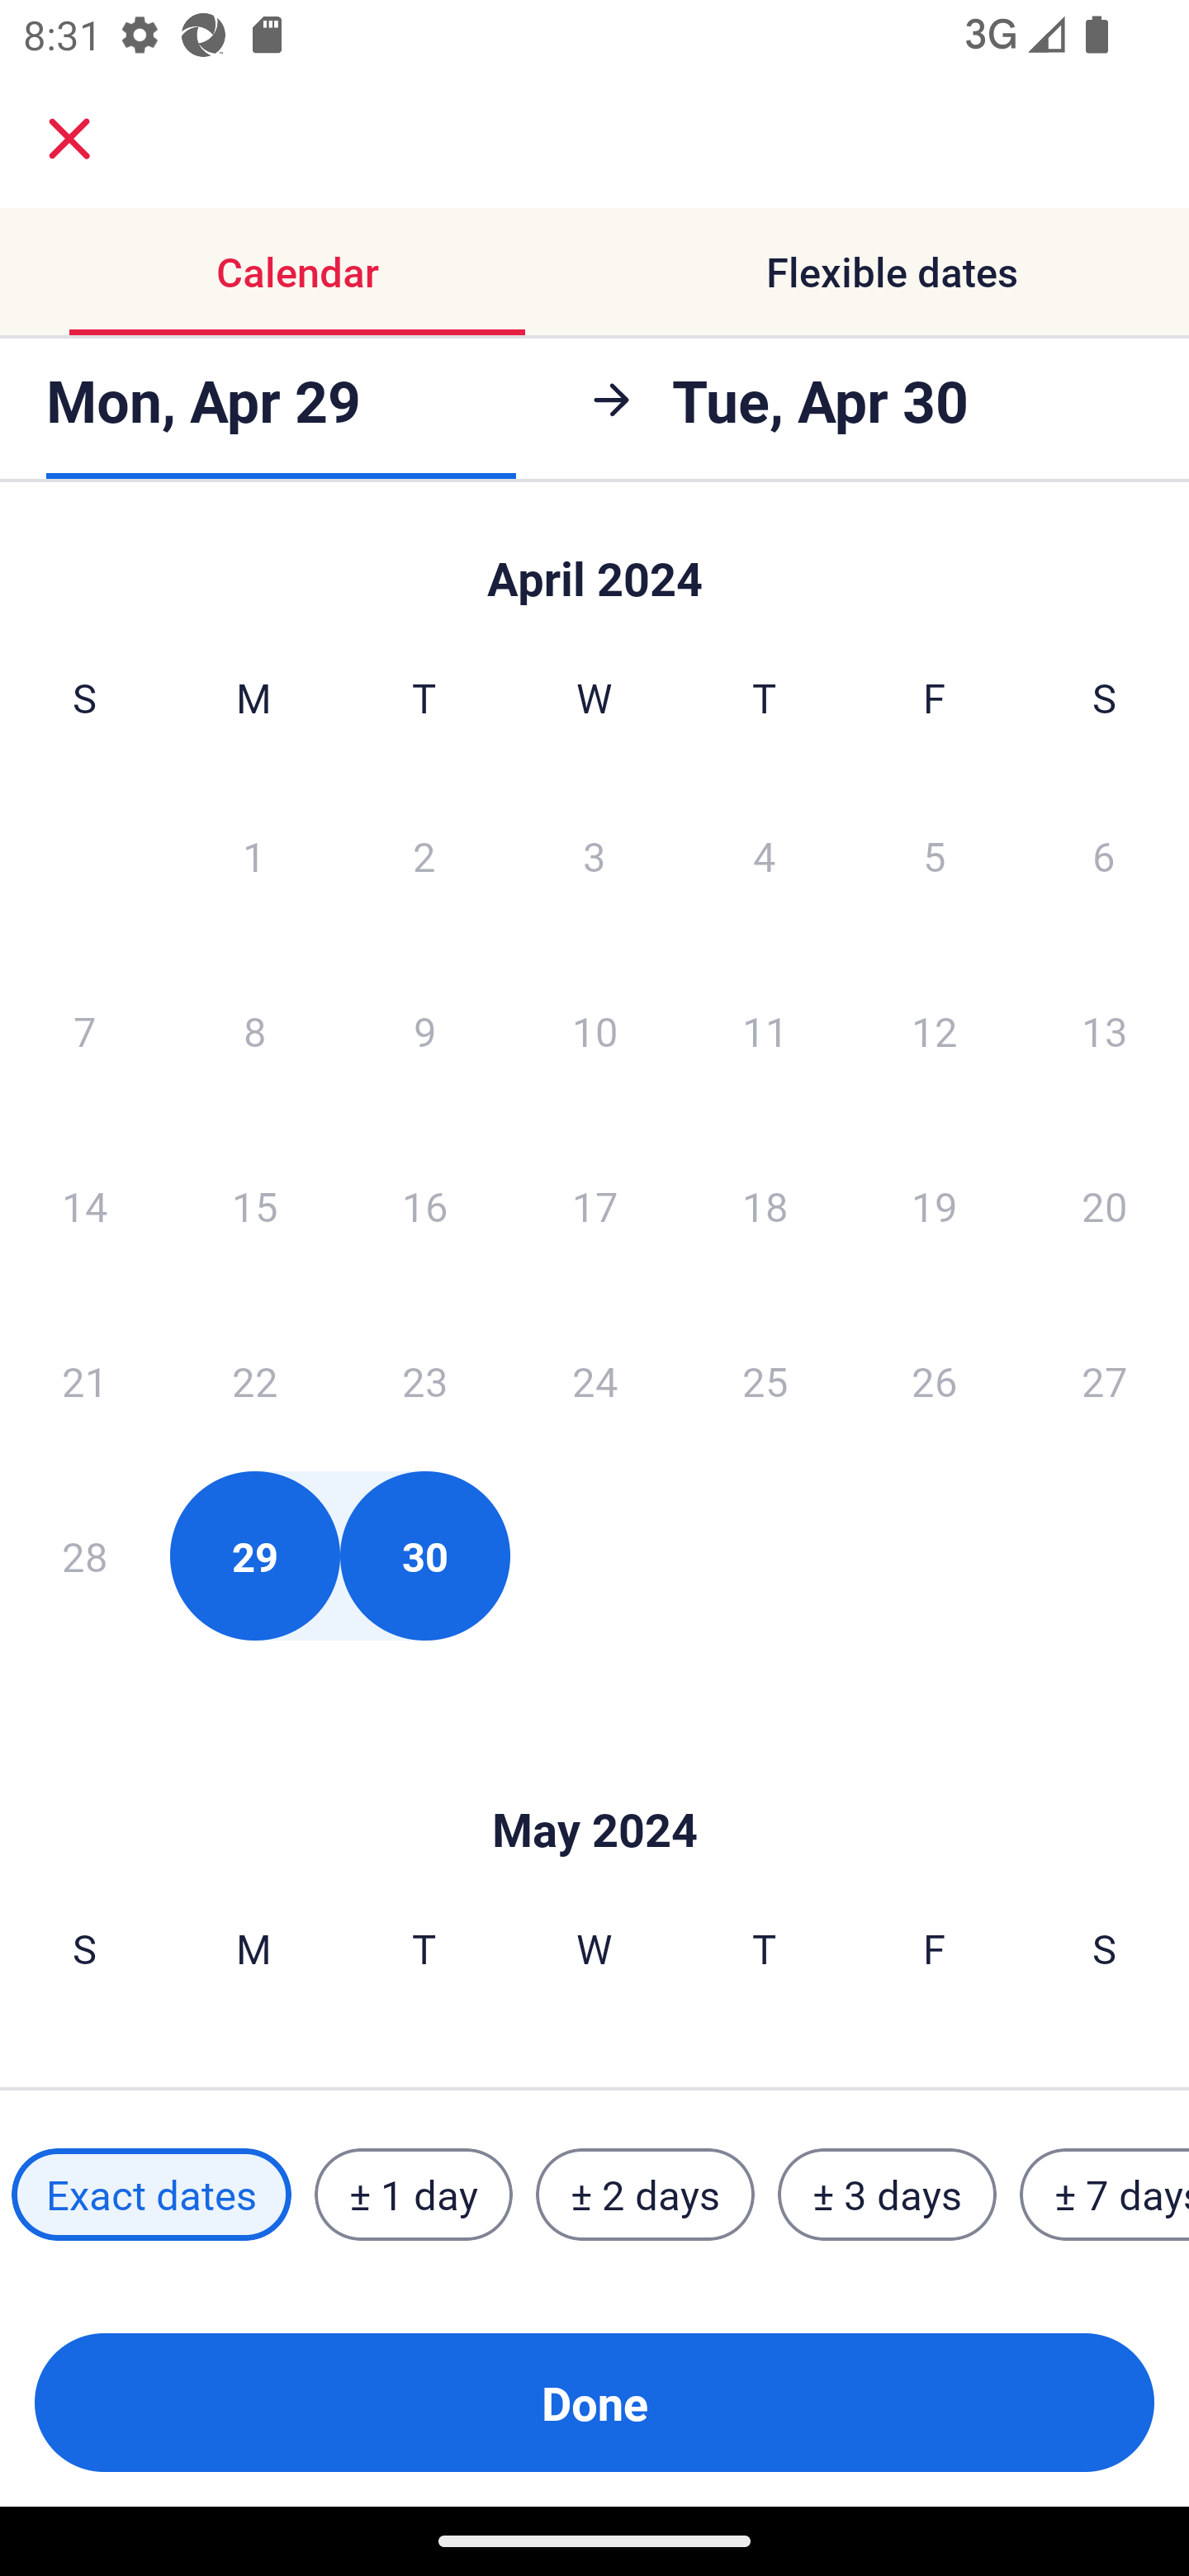 The image size is (1189, 2576). What do you see at coordinates (151, 2195) in the screenshot?
I see `Exact dates` at bounding box center [151, 2195].